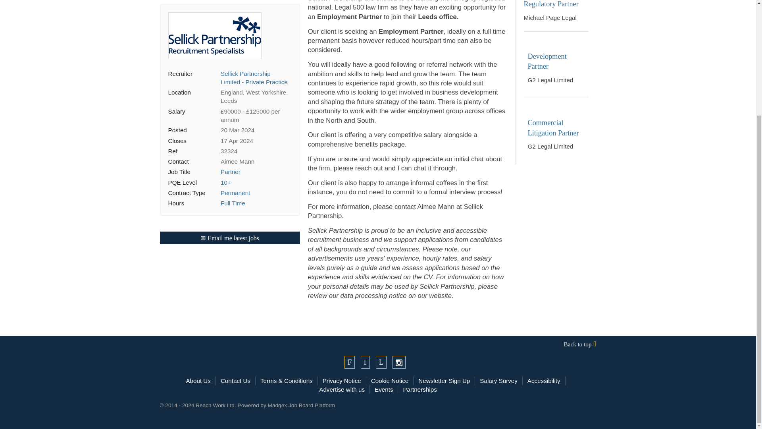 The width and height of the screenshot is (762, 429). What do you see at coordinates (235, 173) in the screenshot?
I see `Permanent` at bounding box center [235, 173].